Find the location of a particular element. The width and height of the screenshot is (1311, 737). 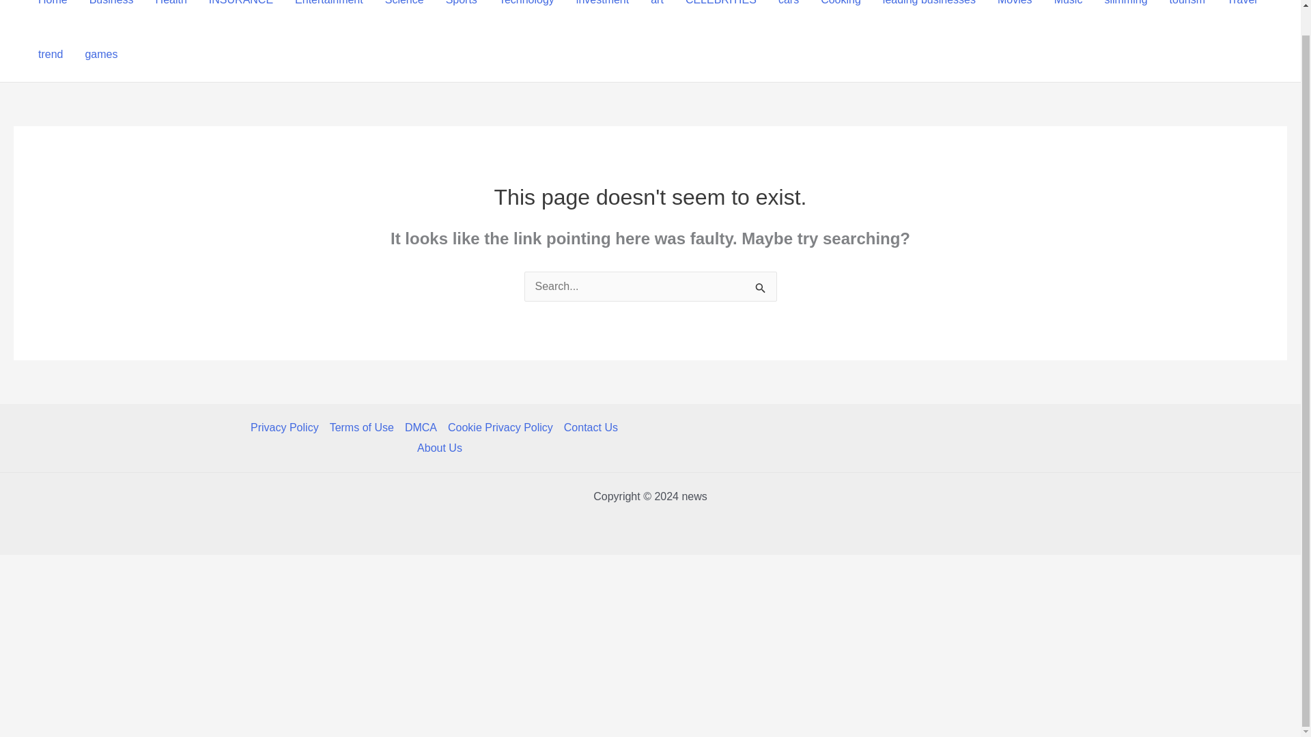

Music is located at coordinates (1068, 14).